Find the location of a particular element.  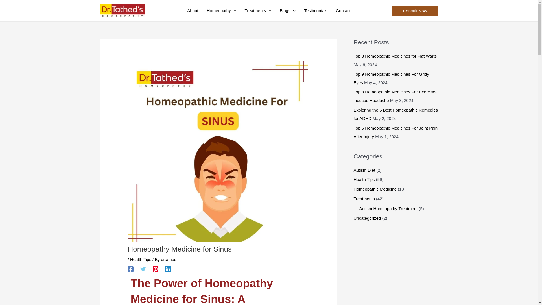

View all posts by drtathed is located at coordinates (169, 259).